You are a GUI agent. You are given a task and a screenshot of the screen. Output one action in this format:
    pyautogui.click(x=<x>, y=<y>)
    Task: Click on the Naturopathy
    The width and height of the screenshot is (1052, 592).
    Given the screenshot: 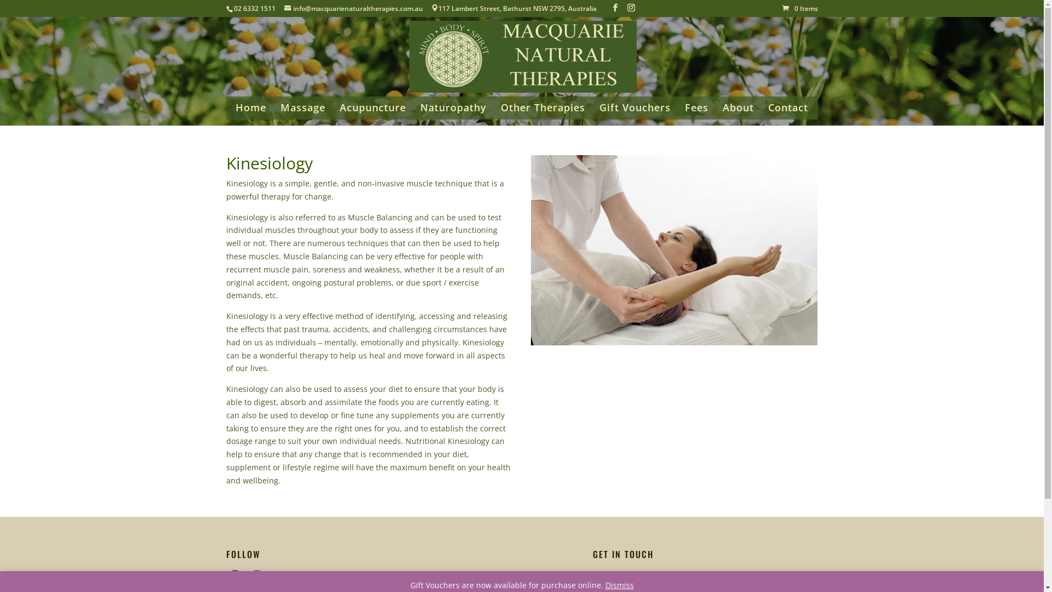 What is the action you would take?
    pyautogui.click(x=454, y=112)
    